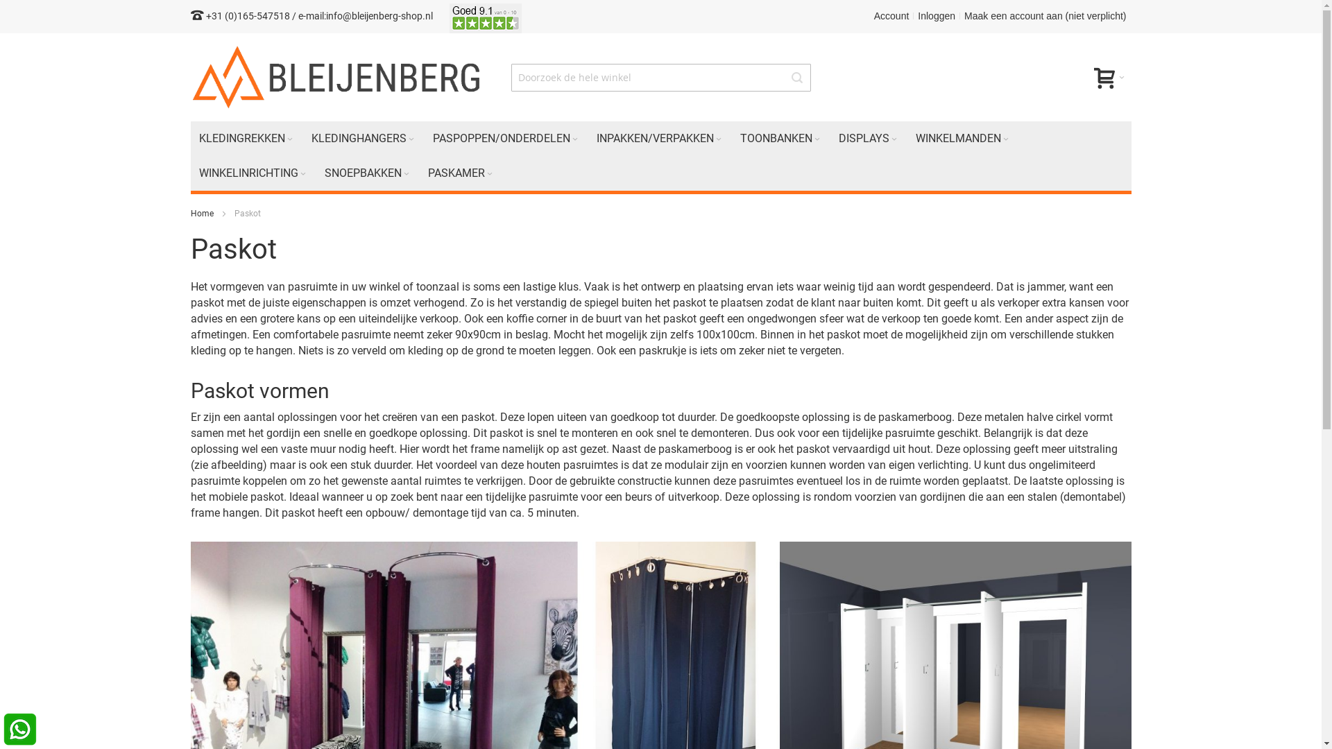 The height and width of the screenshot is (749, 1332). Describe the element at coordinates (869, 139) in the screenshot. I see `DISPLAYS` at that location.